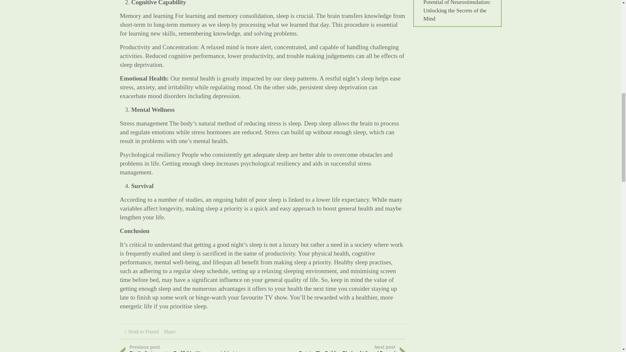 Image resolution: width=626 pixels, height=352 pixels. Describe the element at coordinates (143, 331) in the screenshot. I see `Send to Friend` at that location.